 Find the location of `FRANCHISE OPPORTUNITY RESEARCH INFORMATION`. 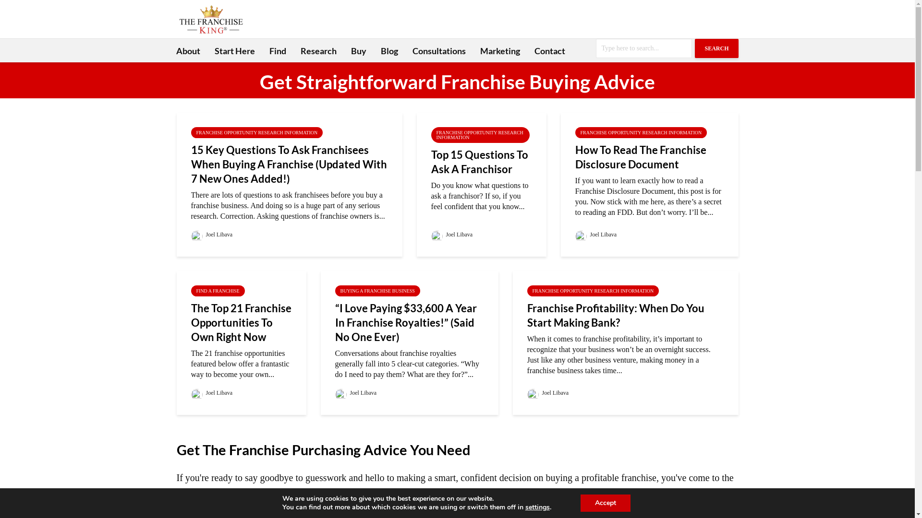

FRANCHISE OPPORTUNITY RESEARCH INFORMATION is located at coordinates (480, 135).